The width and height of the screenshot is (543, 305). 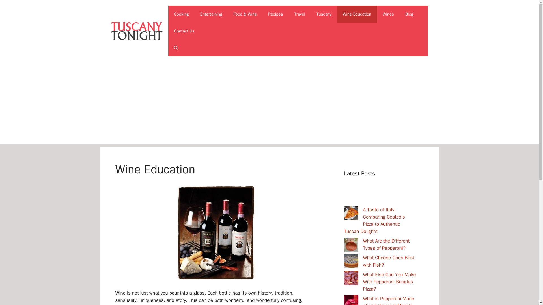 I want to click on Travel, so click(x=299, y=14).